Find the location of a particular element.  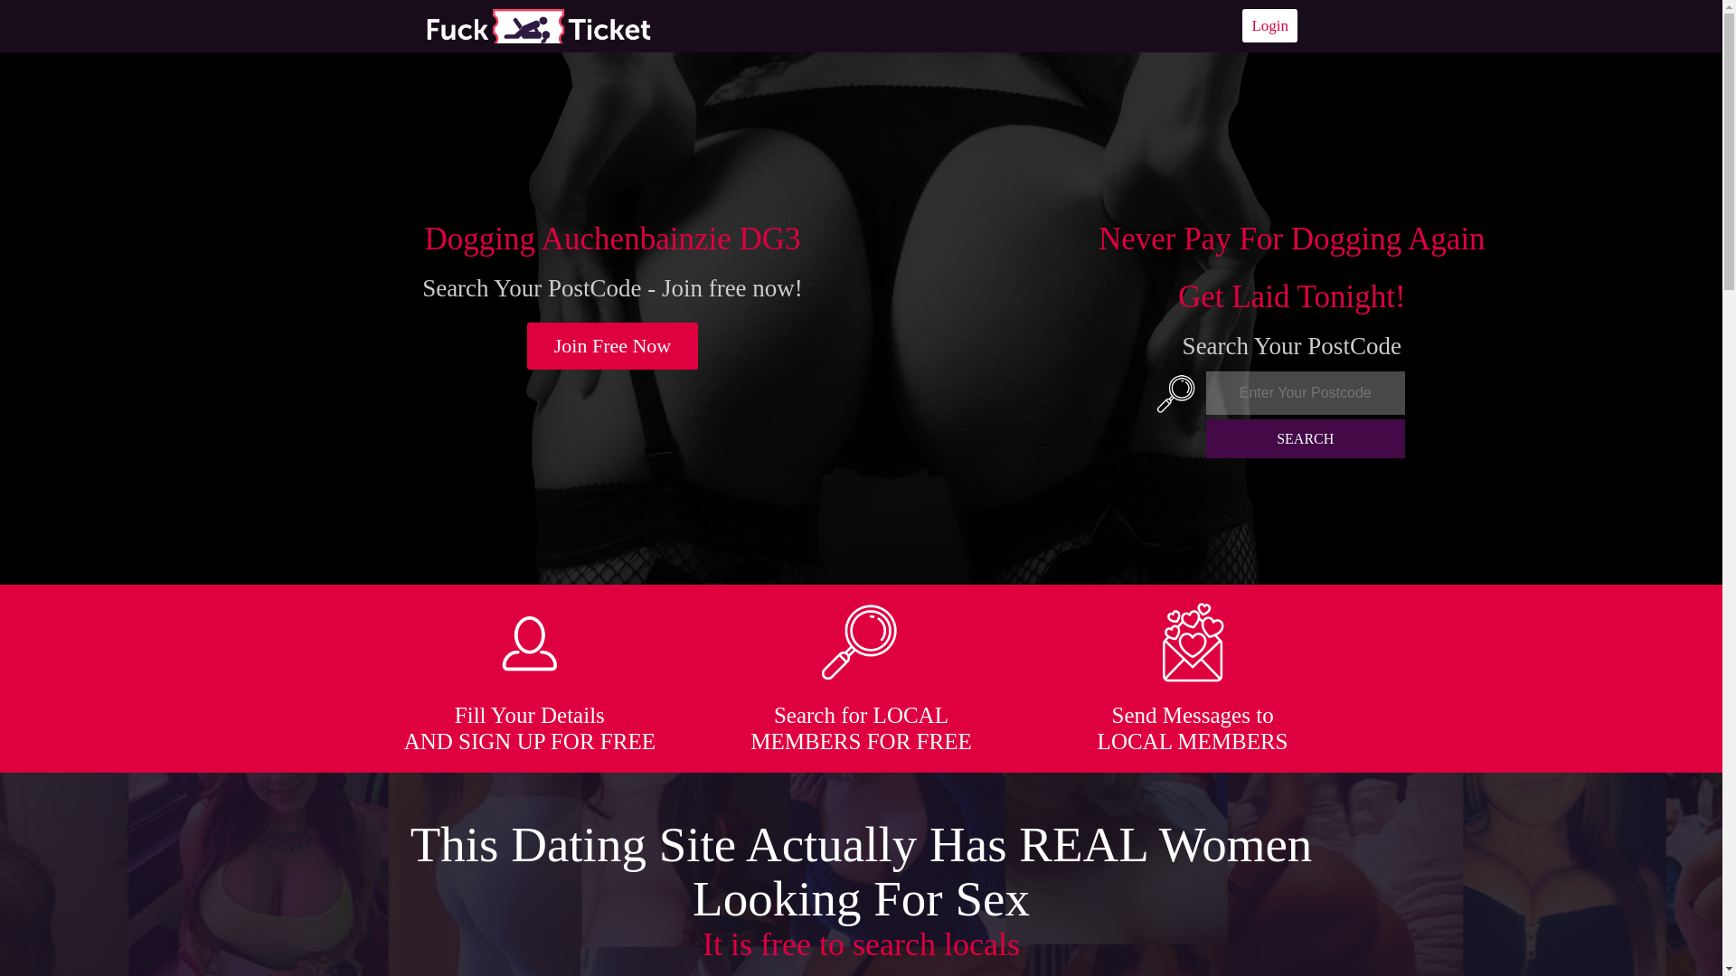

Login is located at coordinates (1269, 25).